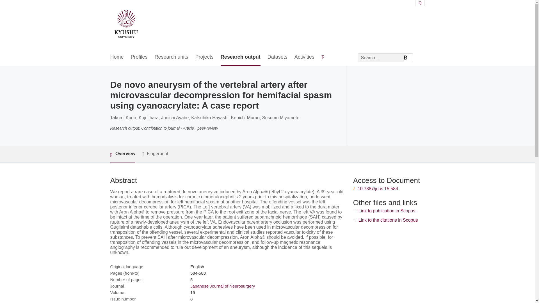 The height and width of the screenshot is (303, 539). Describe the element at coordinates (155, 154) in the screenshot. I see `Fingerprint` at that location.